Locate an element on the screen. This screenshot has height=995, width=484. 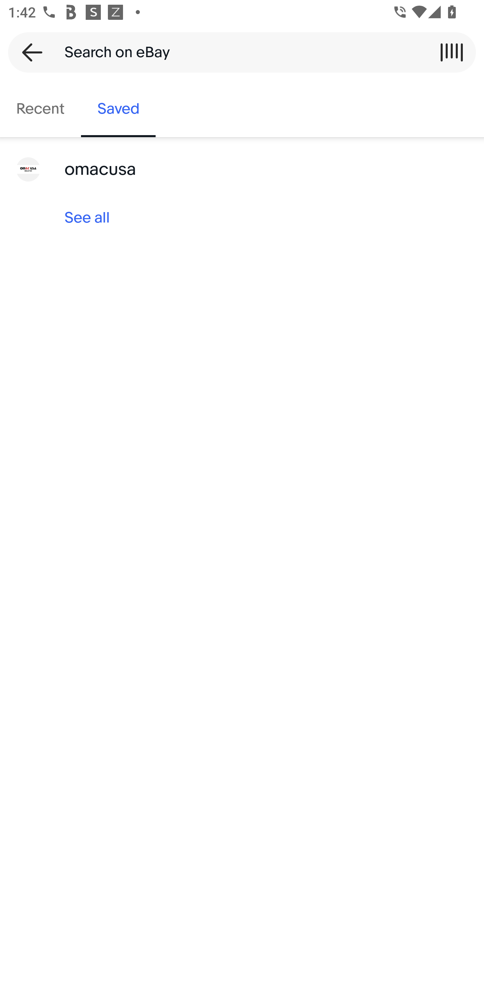
Back is located at coordinates (28, 52).